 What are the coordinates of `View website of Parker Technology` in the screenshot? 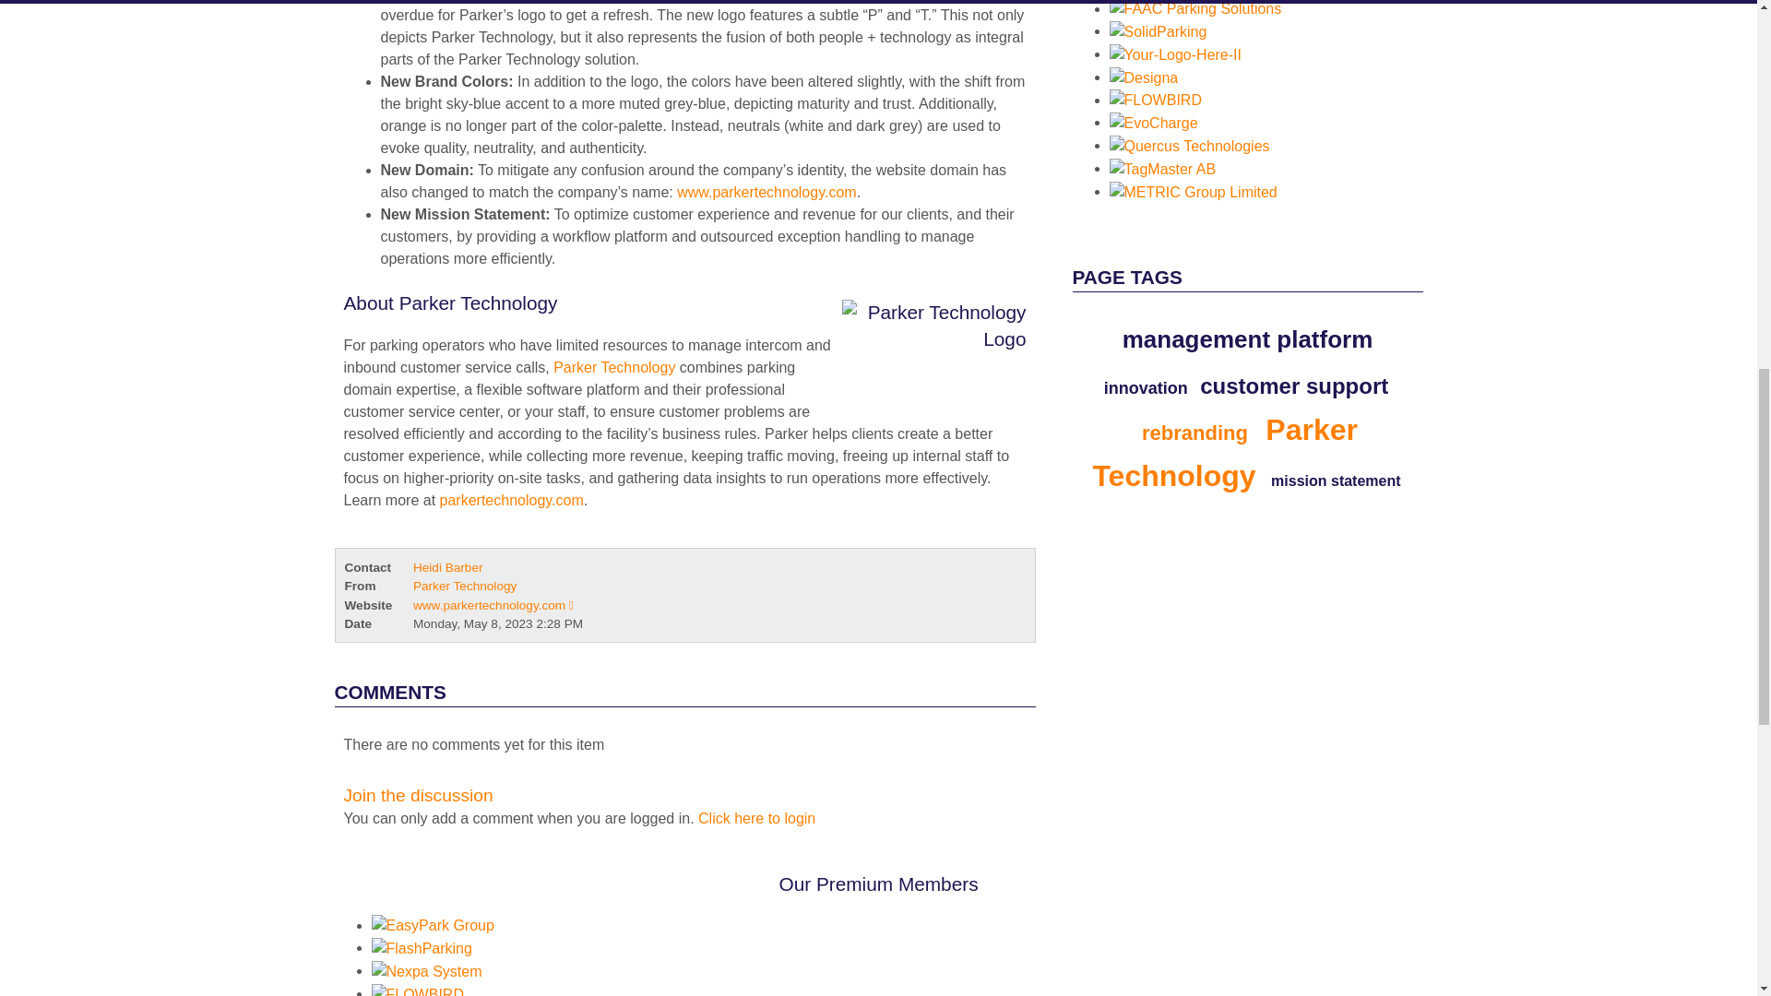 It's located at (493, 605).